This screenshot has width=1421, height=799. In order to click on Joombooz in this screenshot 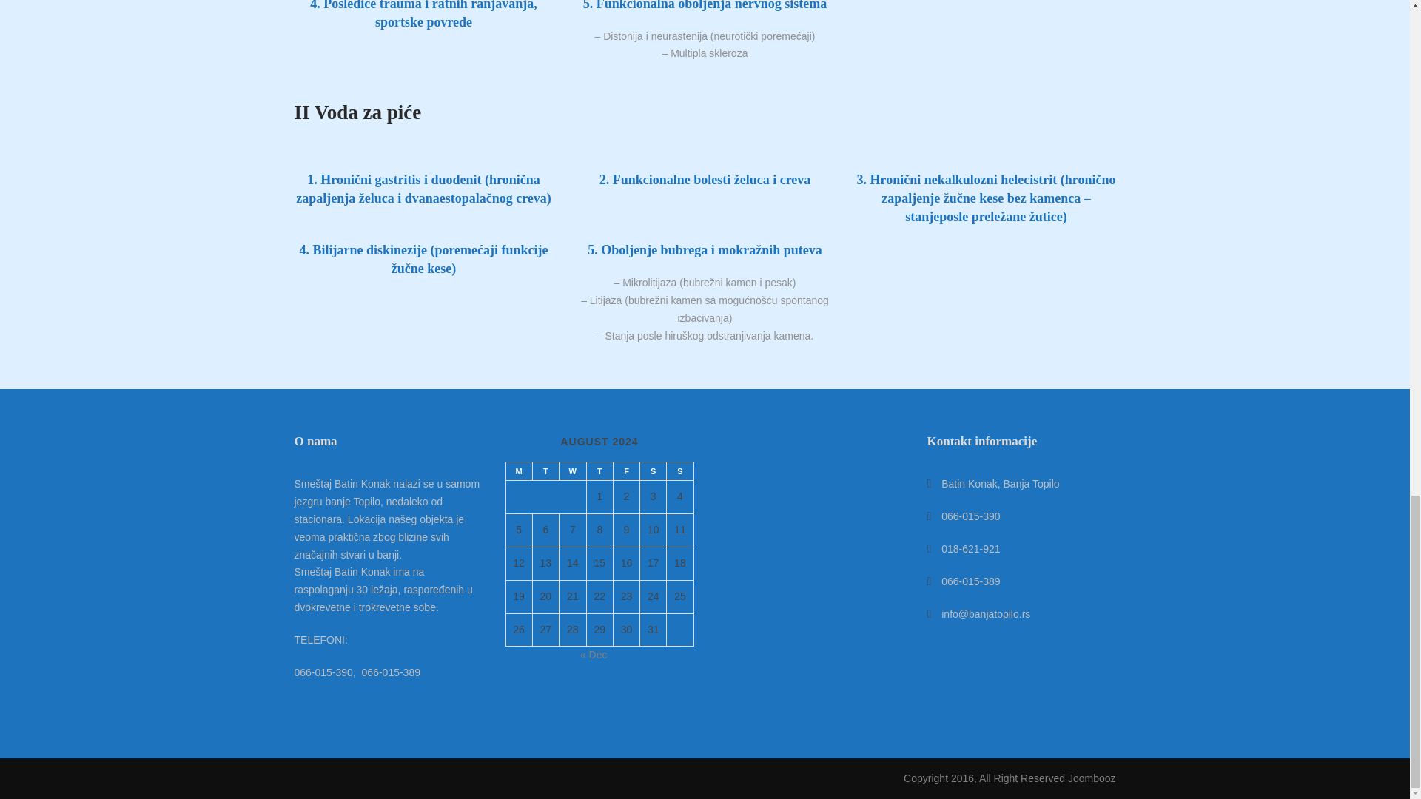, I will do `click(1092, 778)`.